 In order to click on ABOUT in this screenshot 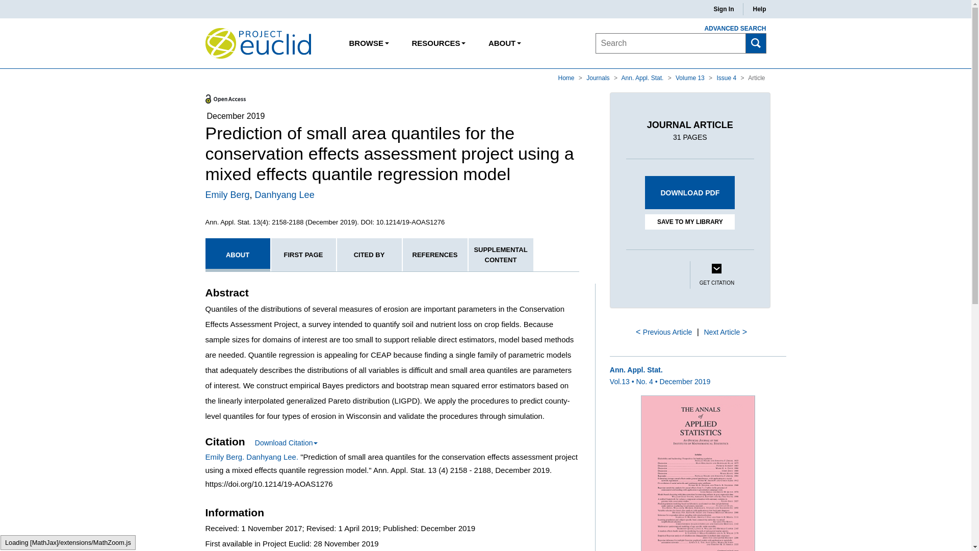, I will do `click(237, 255)`.